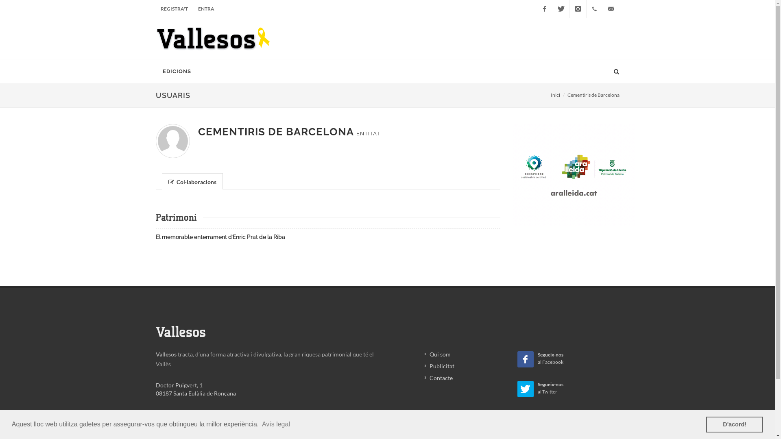  I want to click on ENTRA, so click(206, 9).